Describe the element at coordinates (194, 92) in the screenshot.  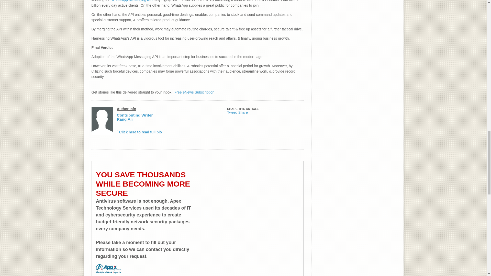
I see `Free eNews Subscription` at that location.